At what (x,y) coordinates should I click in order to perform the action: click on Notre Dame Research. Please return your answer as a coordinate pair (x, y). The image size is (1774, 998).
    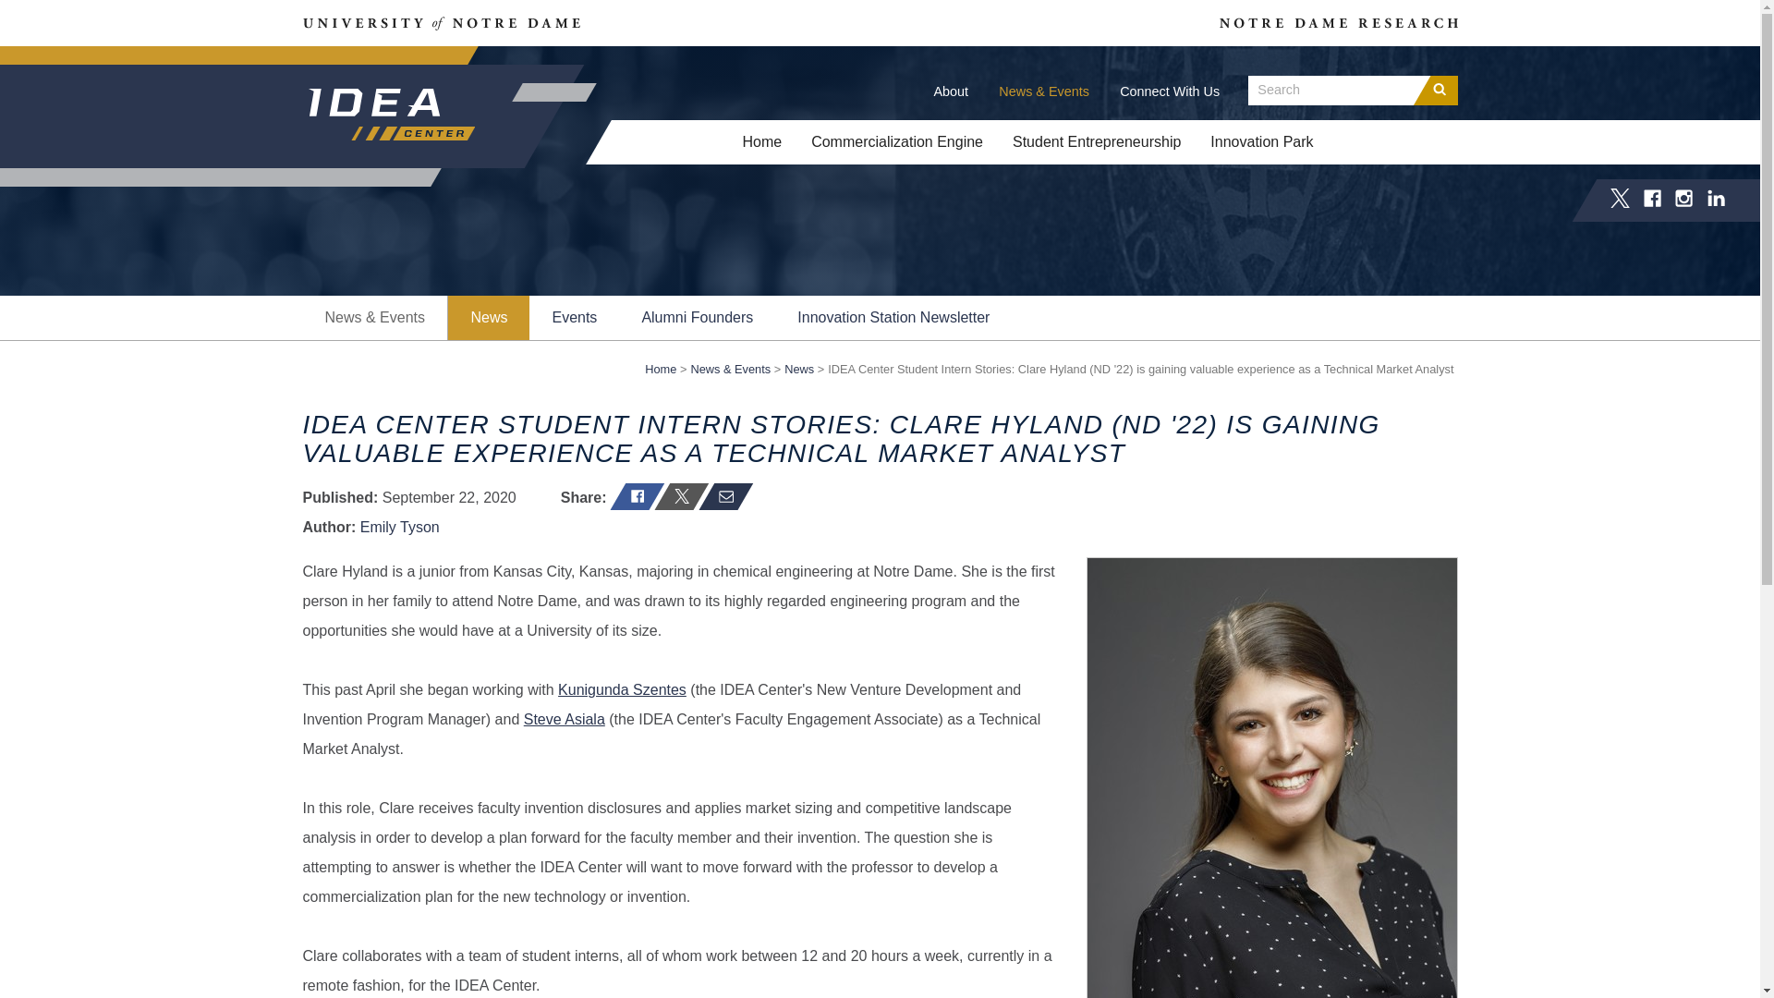
    Looking at the image, I should click on (1339, 22).